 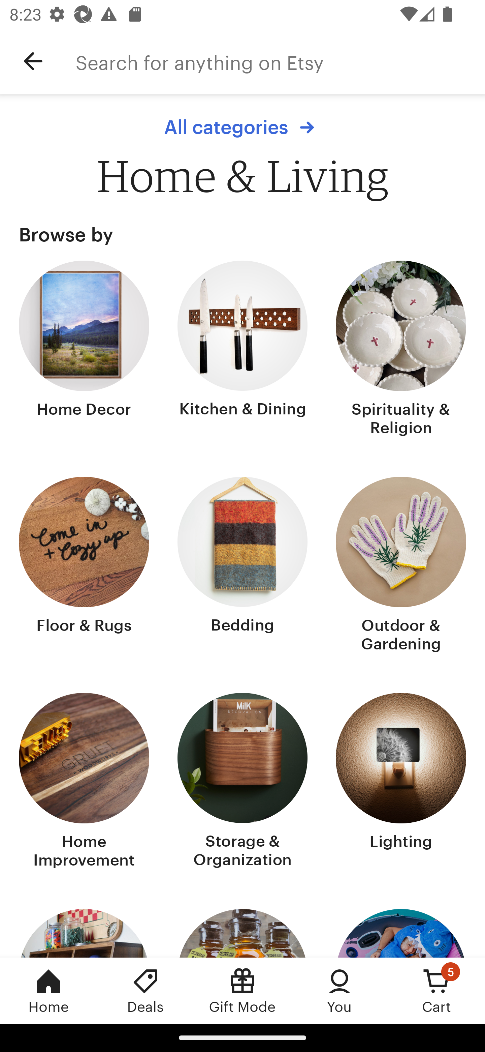 I want to click on Deals, so click(x=145, y=990).